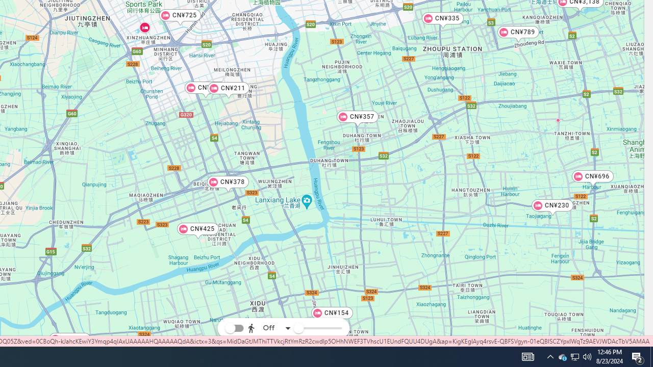 This screenshot has height=367, width=653. What do you see at coordinates (597, 343) in the screenshot?
I see `Map Scale: 2 km per 61 pixels` at bounding box center [597, 343].